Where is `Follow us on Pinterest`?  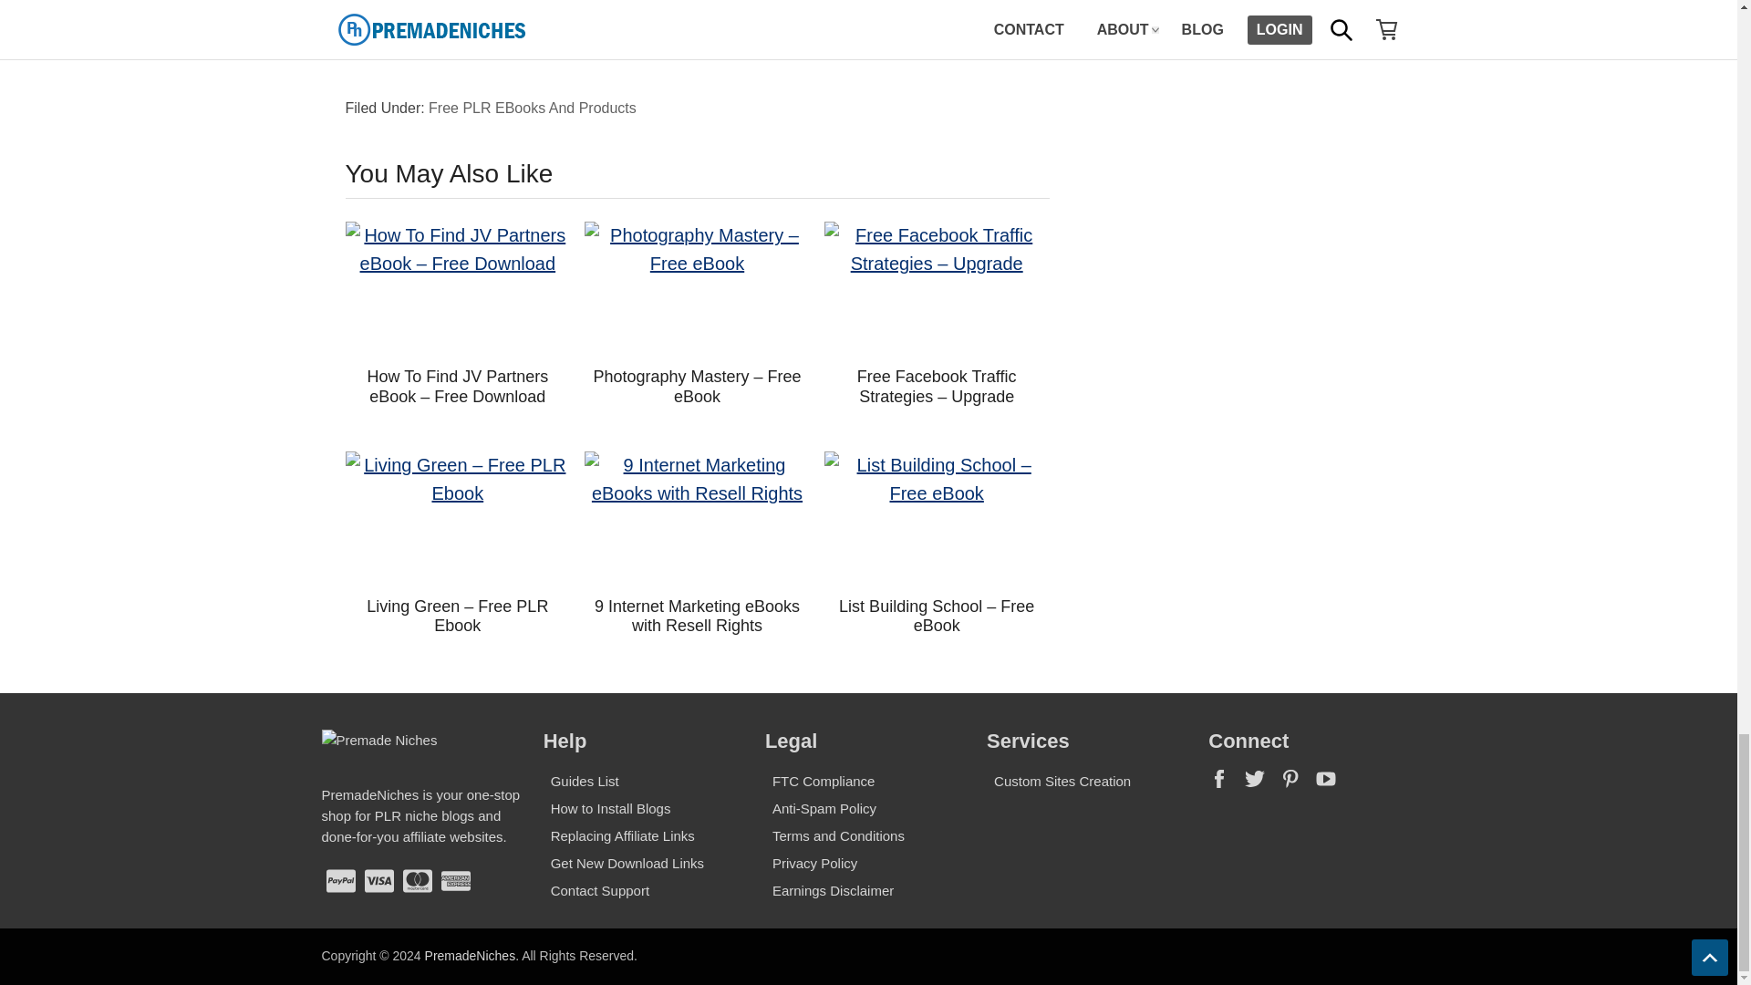 Follow us on Pinterest is located at coordinates (1297, 784).